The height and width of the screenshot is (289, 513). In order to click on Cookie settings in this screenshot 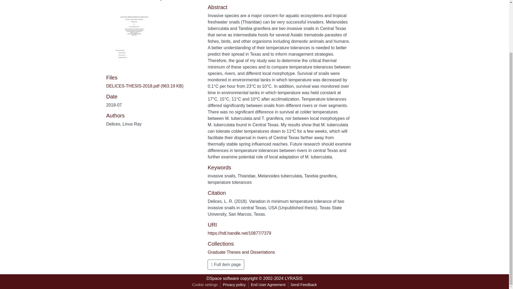, I will do `click(205, 285)`.